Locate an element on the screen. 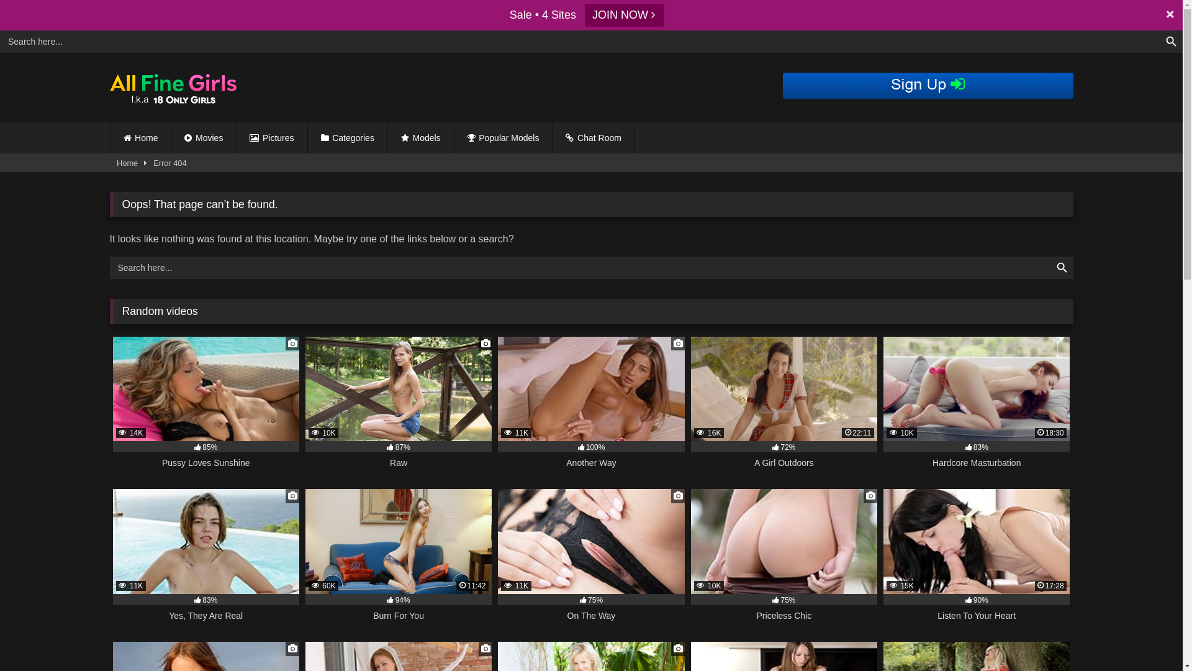  Search Button is located at coordinates (1172, 42).